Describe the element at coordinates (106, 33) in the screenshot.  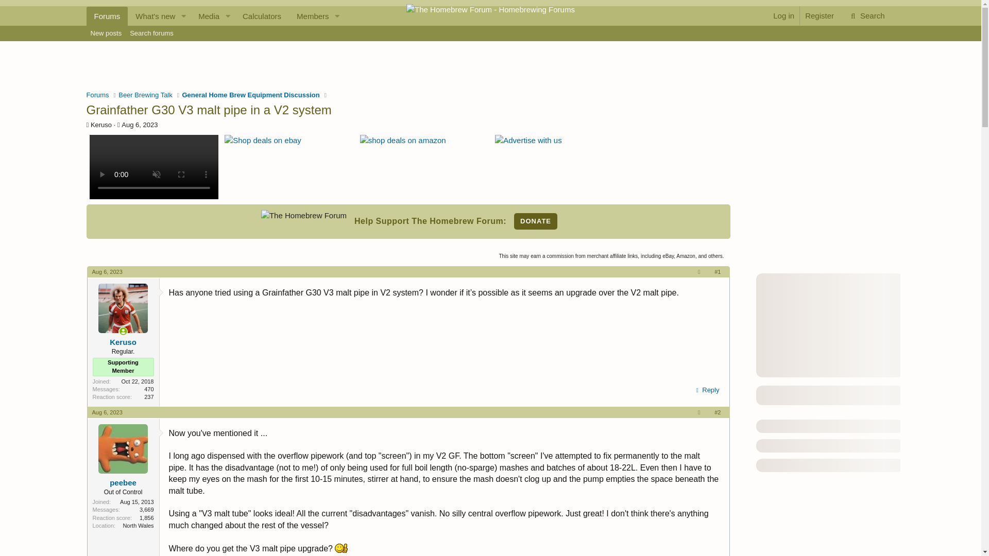
I see `Calculators` at that location.